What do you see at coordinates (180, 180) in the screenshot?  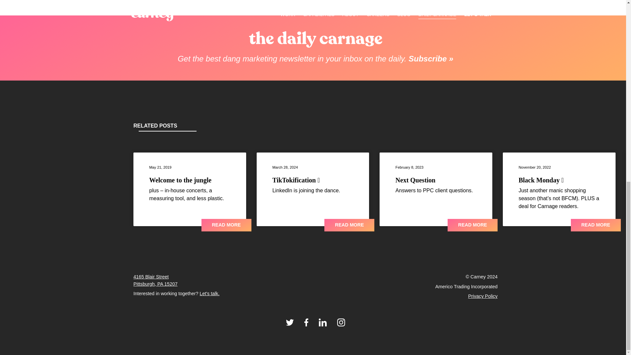 I see `Welcome to the jungle` at bounding box center [180, 180].